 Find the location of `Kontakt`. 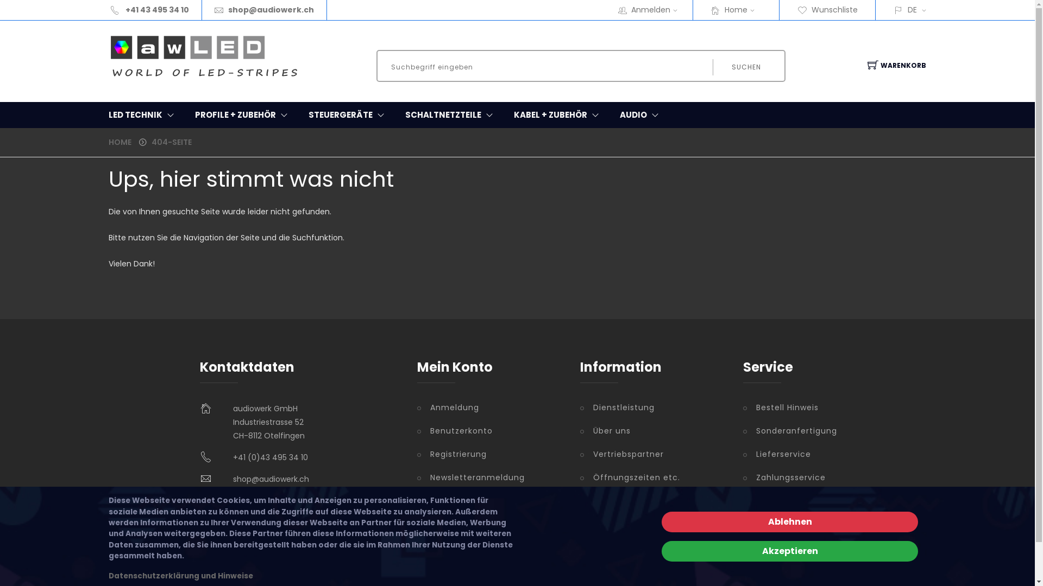

Kontakt is located at coordinates (789, 536).